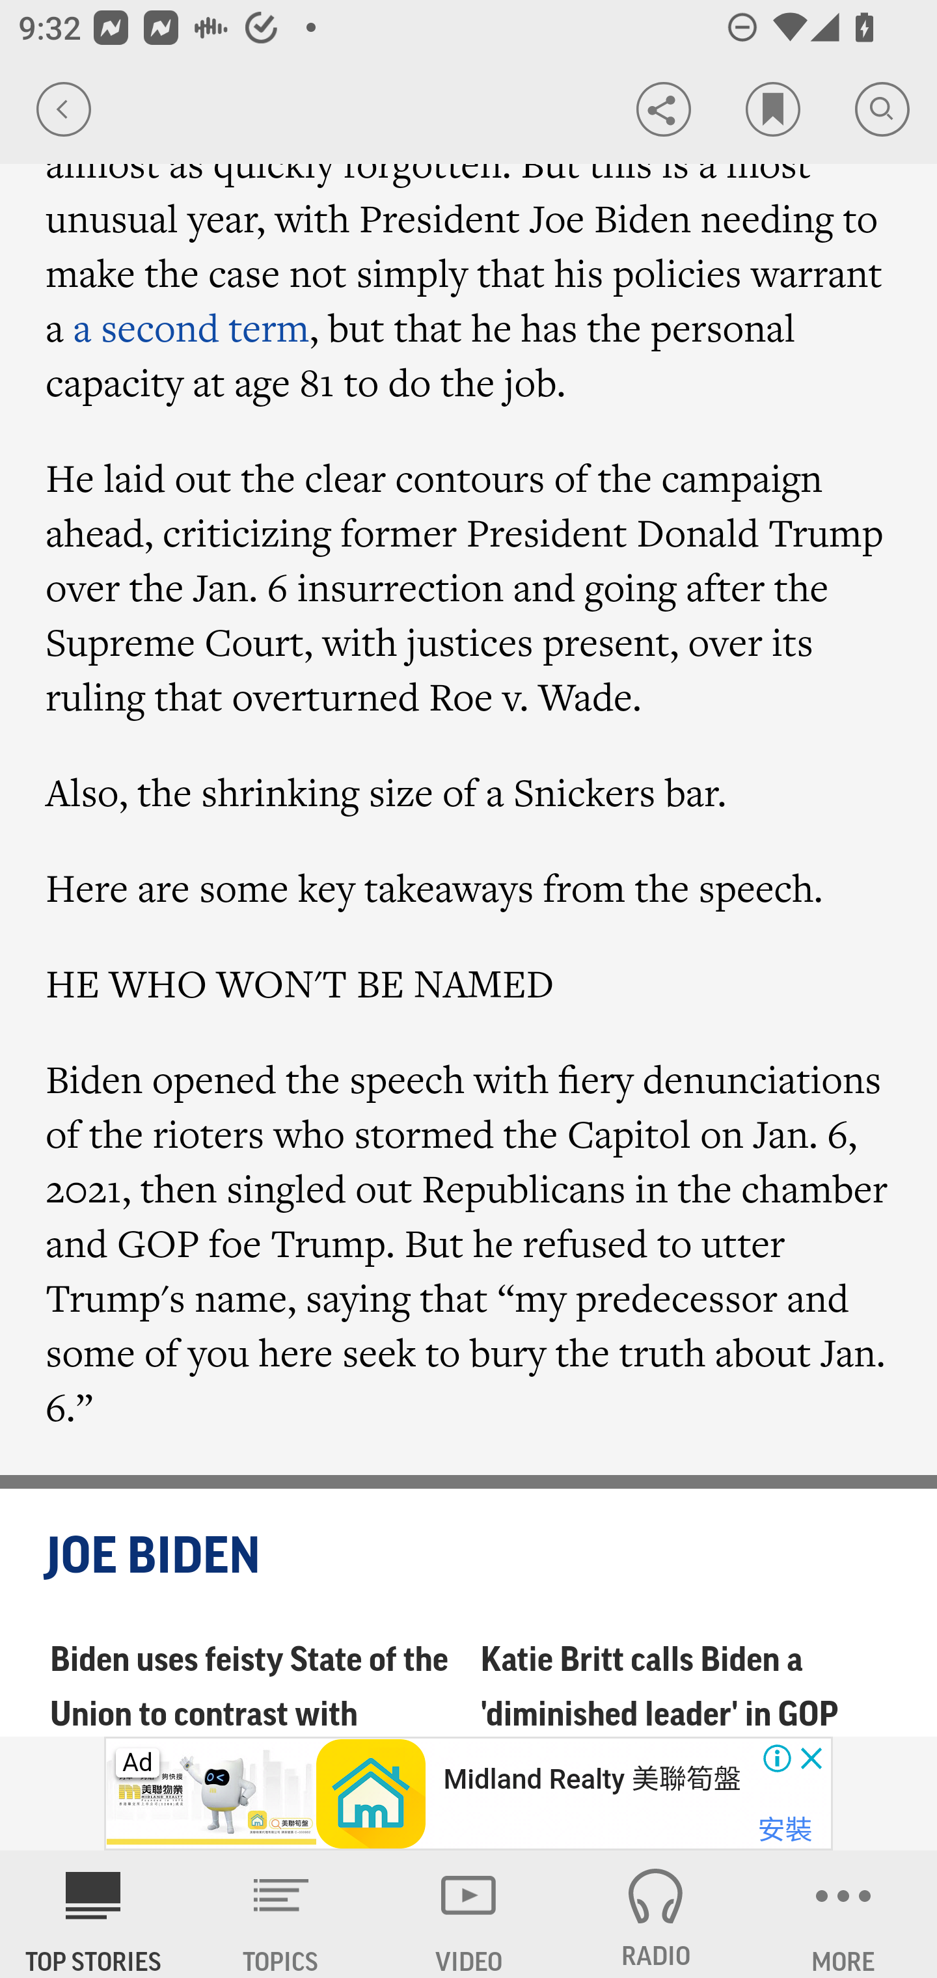 The image size is (937, 1978). What do you see at coordinates (591, 1779) in the screenshot?
I see `Midland Realty 美聯筍盤` at bounding box center [591, 1779].